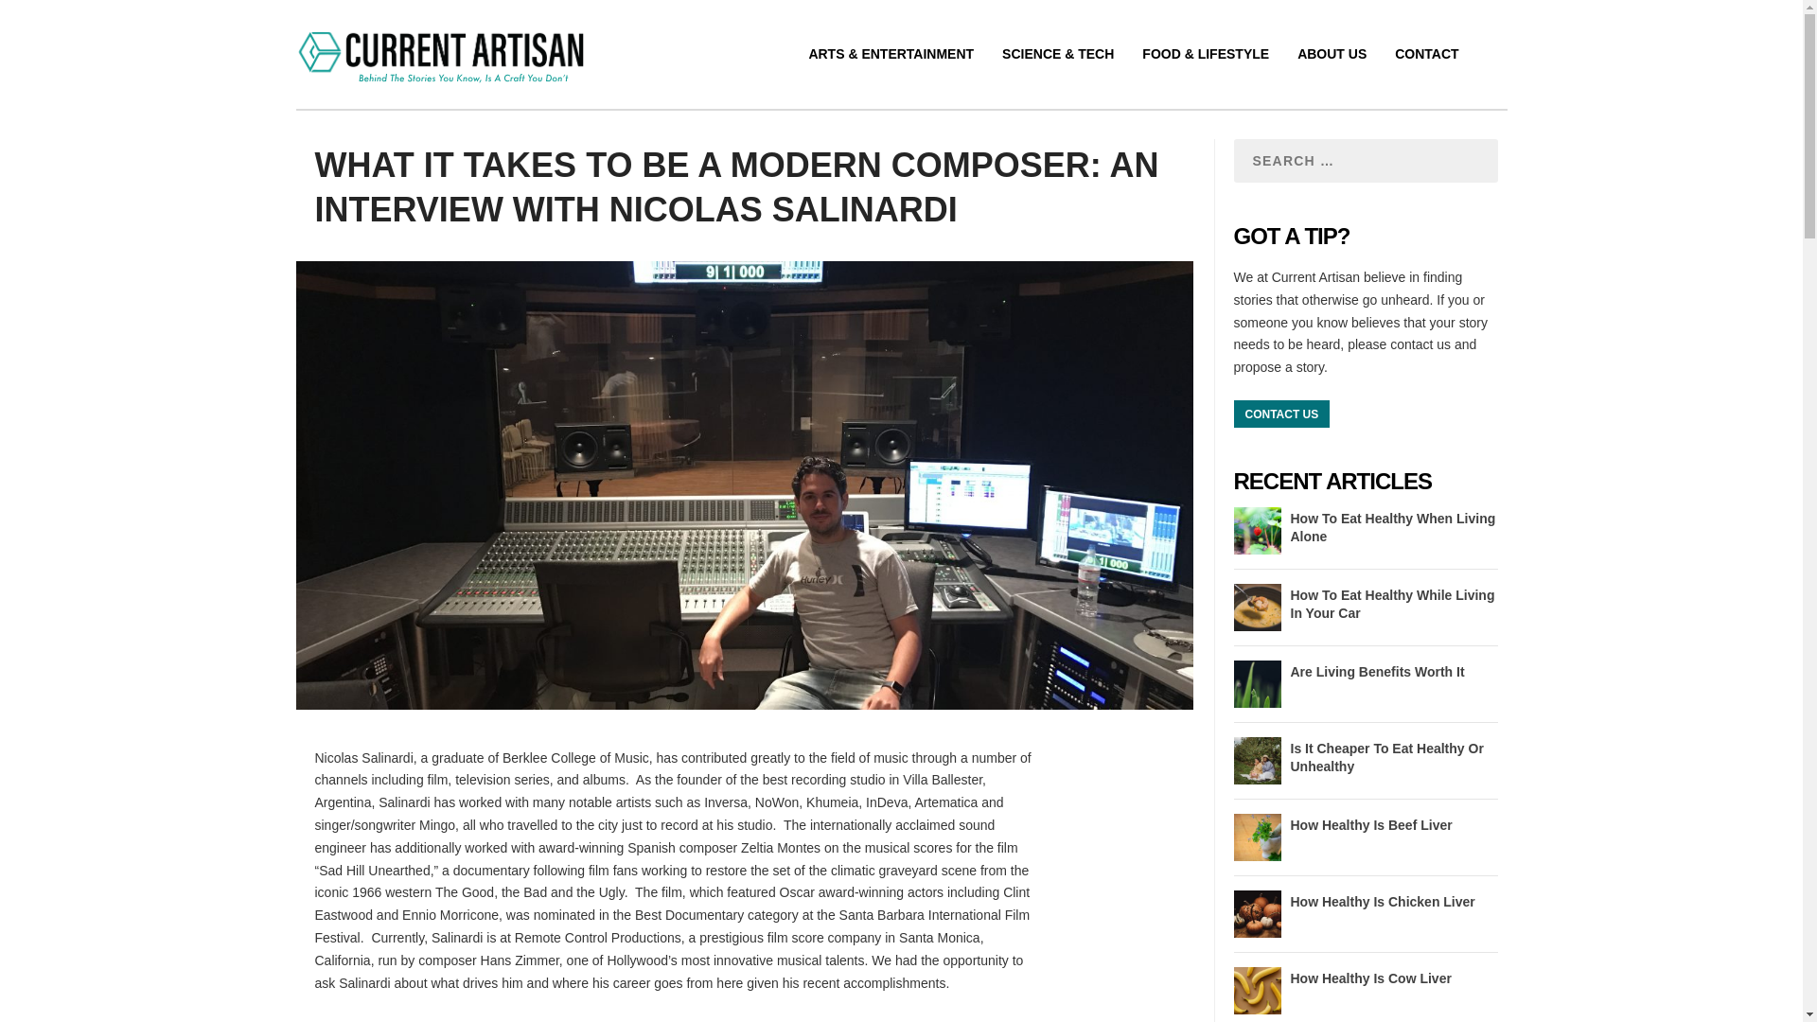 This screenshot has width=1817, height=1022. What do you see at coordinates (1331, 76) in the screenshot?
I see `ABOUT US` at bounding box center [1331, 76].